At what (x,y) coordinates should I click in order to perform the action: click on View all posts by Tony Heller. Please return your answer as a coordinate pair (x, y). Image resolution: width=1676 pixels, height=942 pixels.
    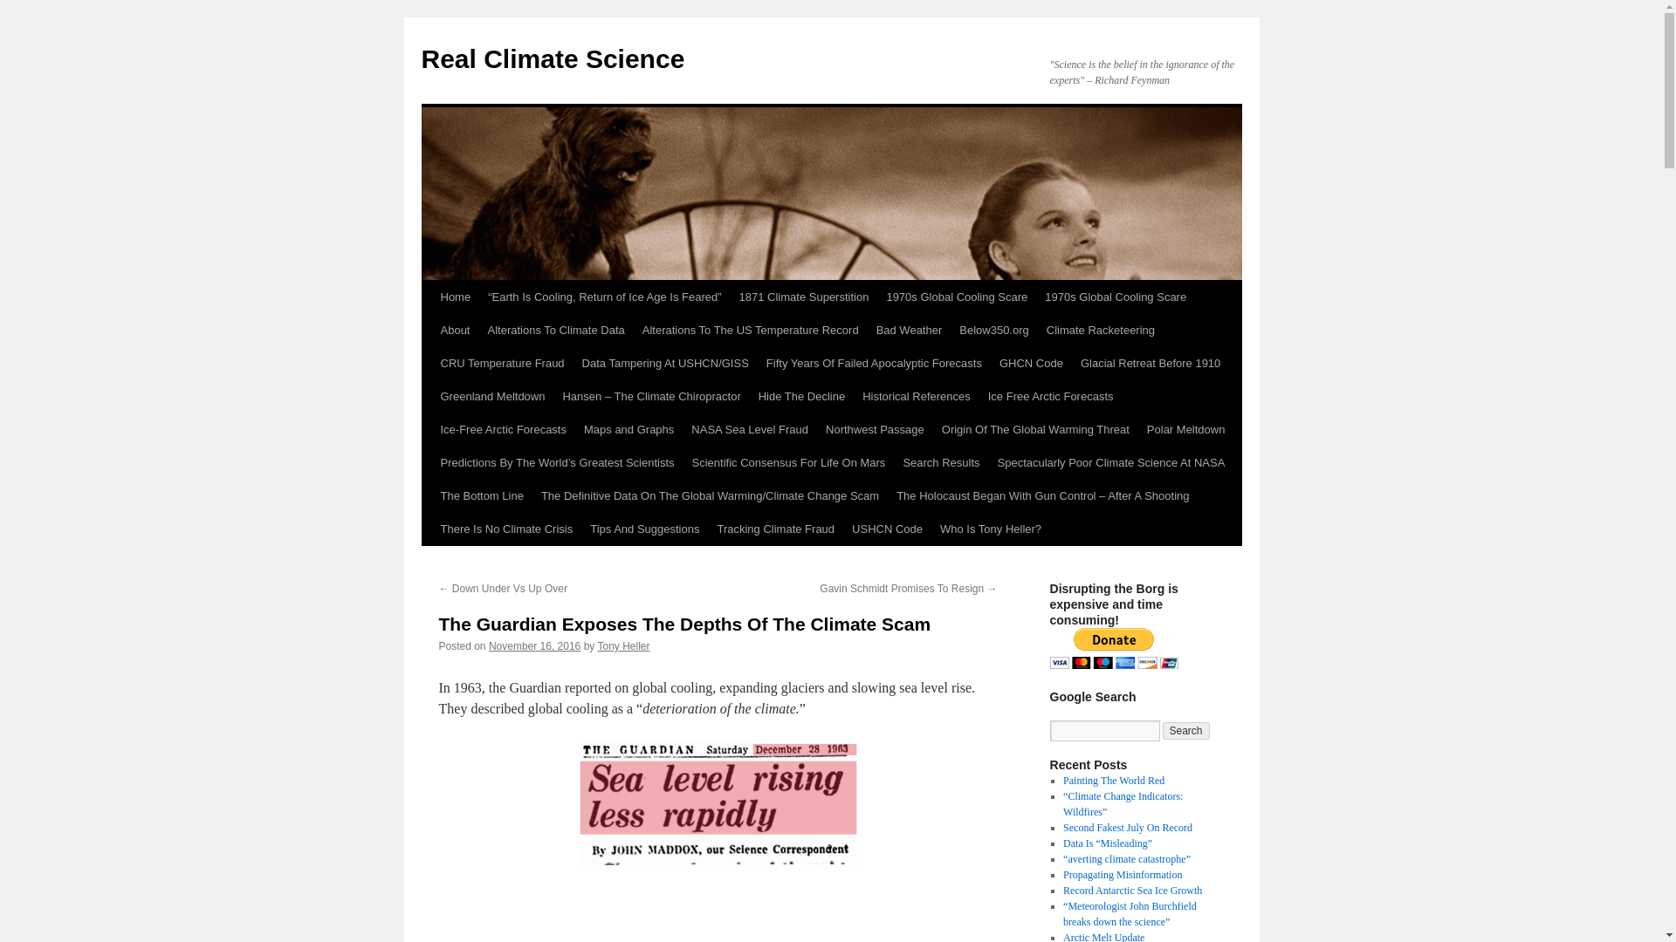
    Looking at the image, I should click on (623, 646).